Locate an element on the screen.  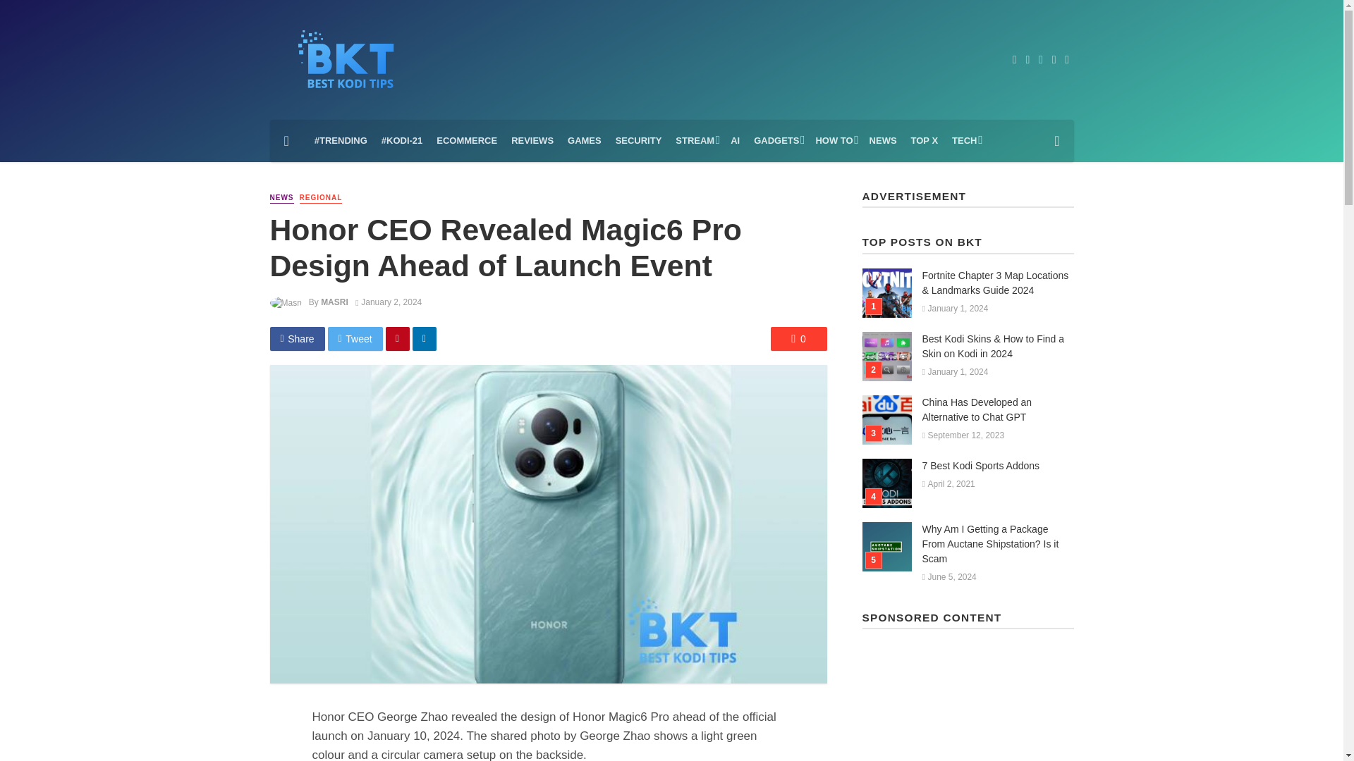
REVIEWS is located at coordinates (532, 141).